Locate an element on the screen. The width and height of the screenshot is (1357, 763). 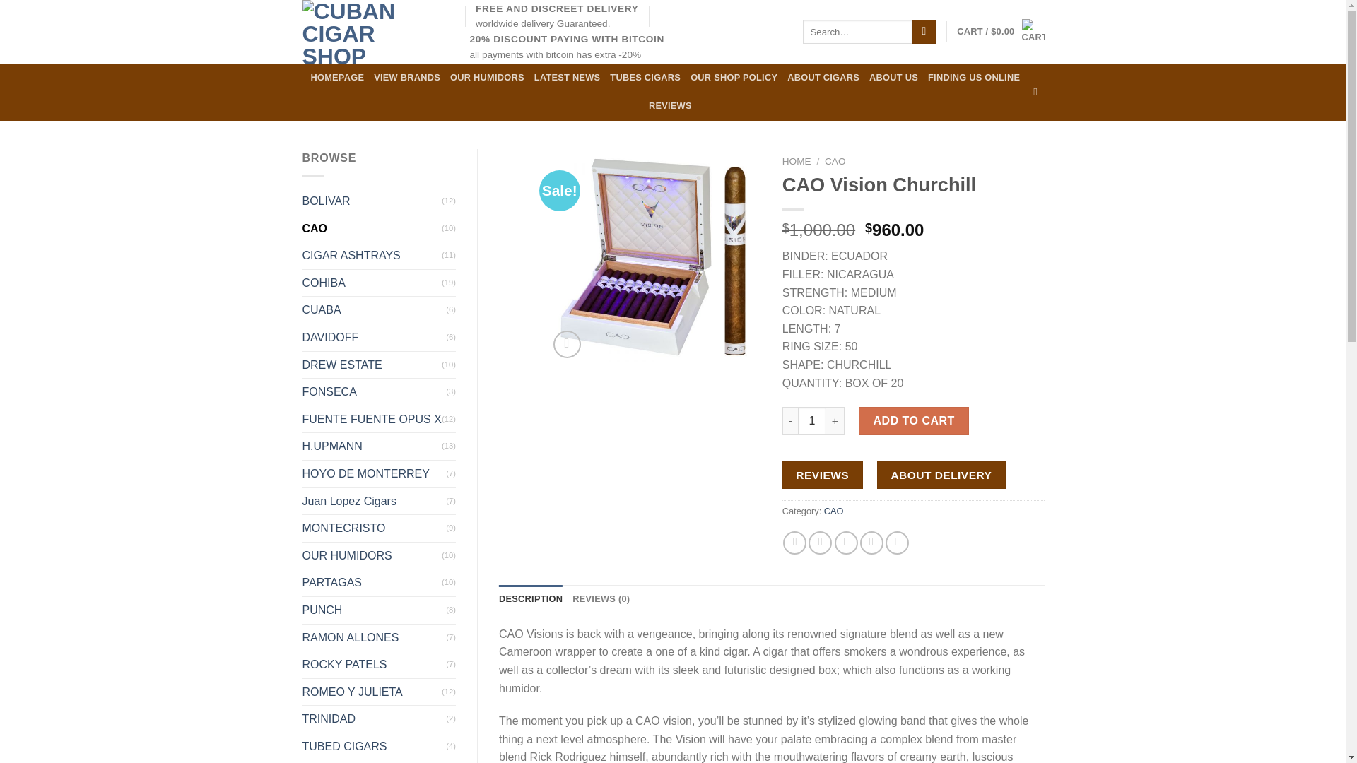
FONSECA is located at coordinates (375, 391).